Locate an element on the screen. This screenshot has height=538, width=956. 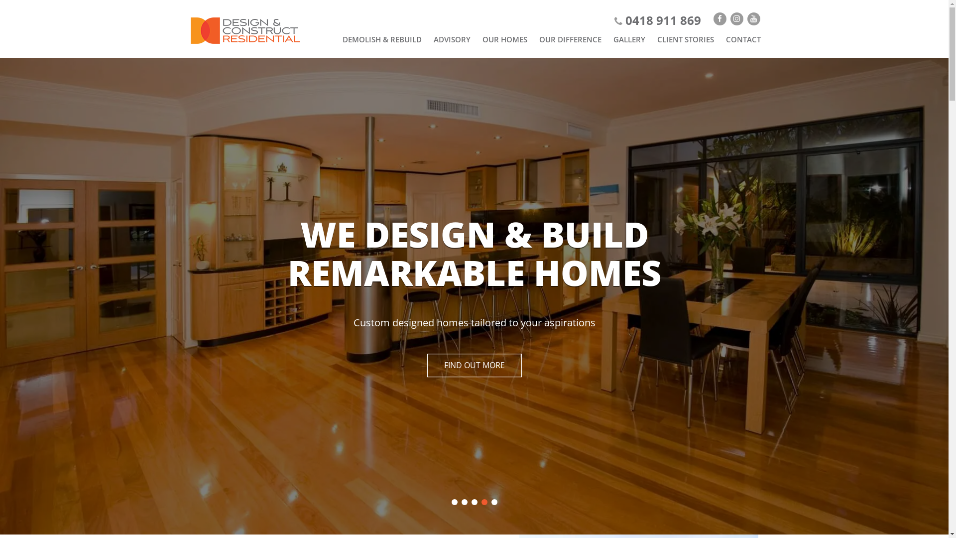
5 is located at coordinates (494, 502).